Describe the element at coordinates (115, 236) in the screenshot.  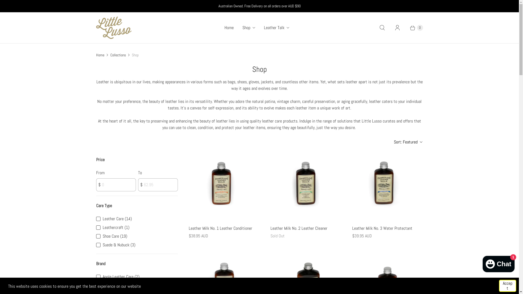
I see `Shoe Care (19)` at that location.